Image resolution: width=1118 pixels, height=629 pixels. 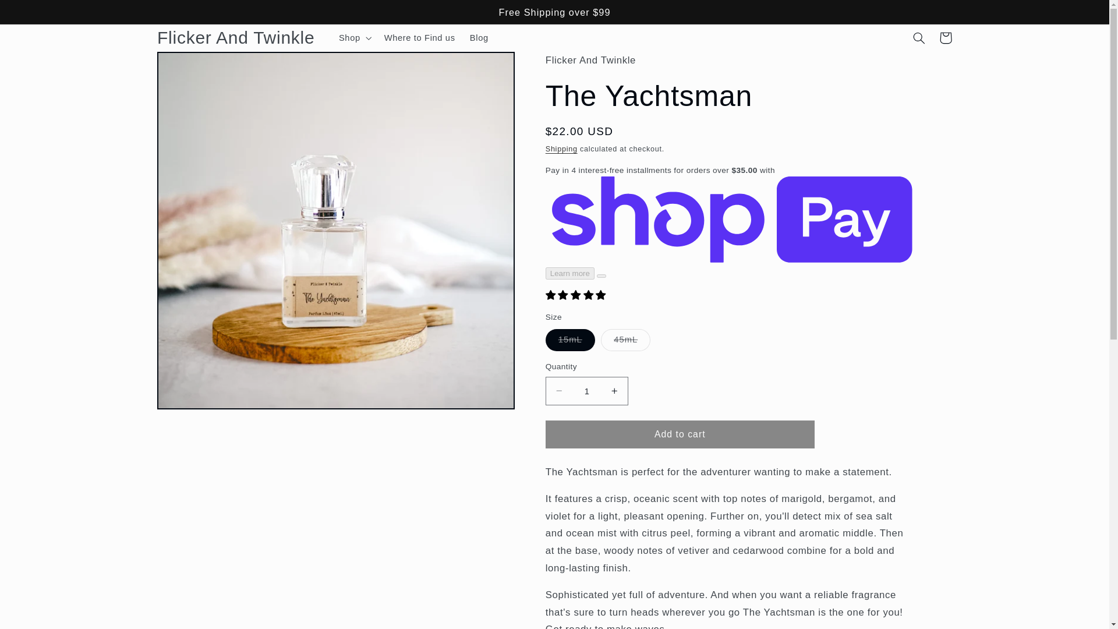 What do you see at coordinates (419, 38) in the screenshot?
I see `Where to Find us` at bounding box center [419, 38].